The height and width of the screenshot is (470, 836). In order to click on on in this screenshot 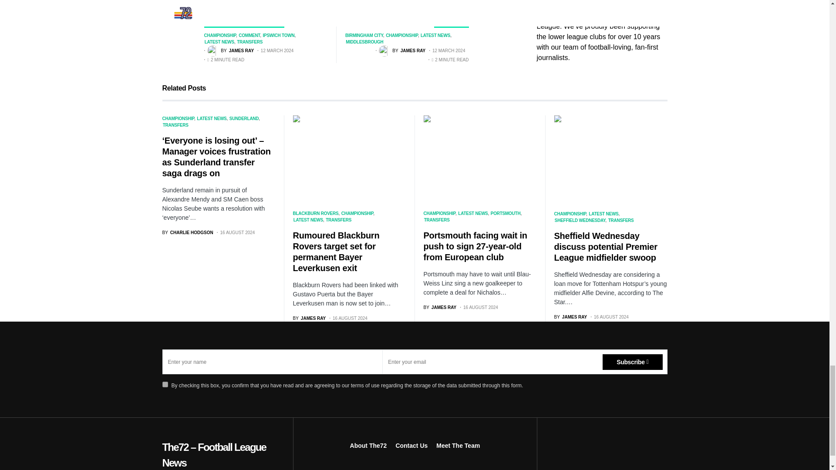, I will do `click(165, 384)`.